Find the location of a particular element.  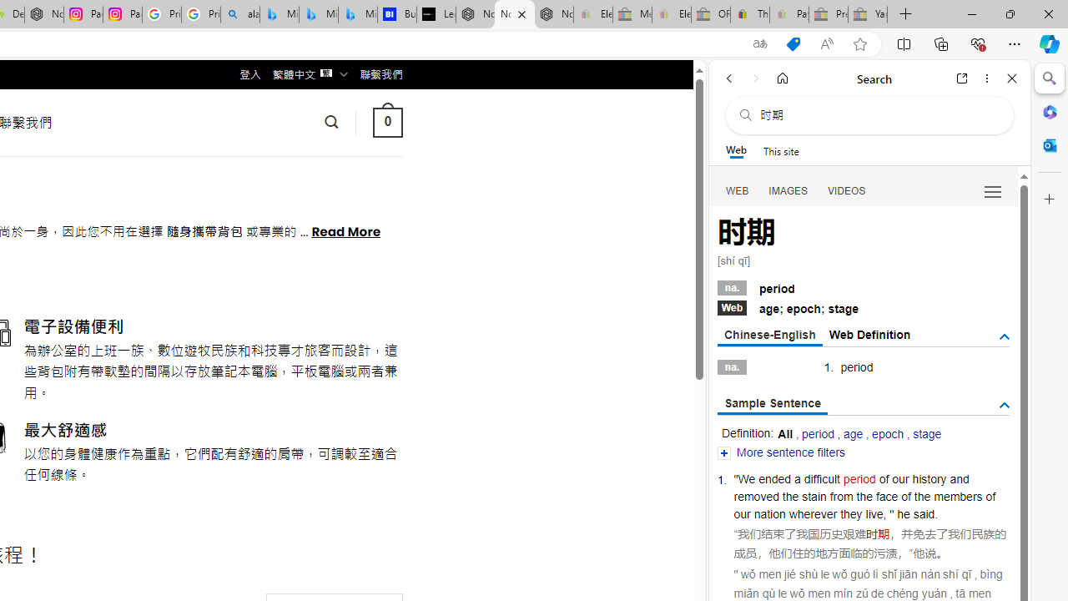

AutomationID: tgdef is located at coordinates (1005, 337).